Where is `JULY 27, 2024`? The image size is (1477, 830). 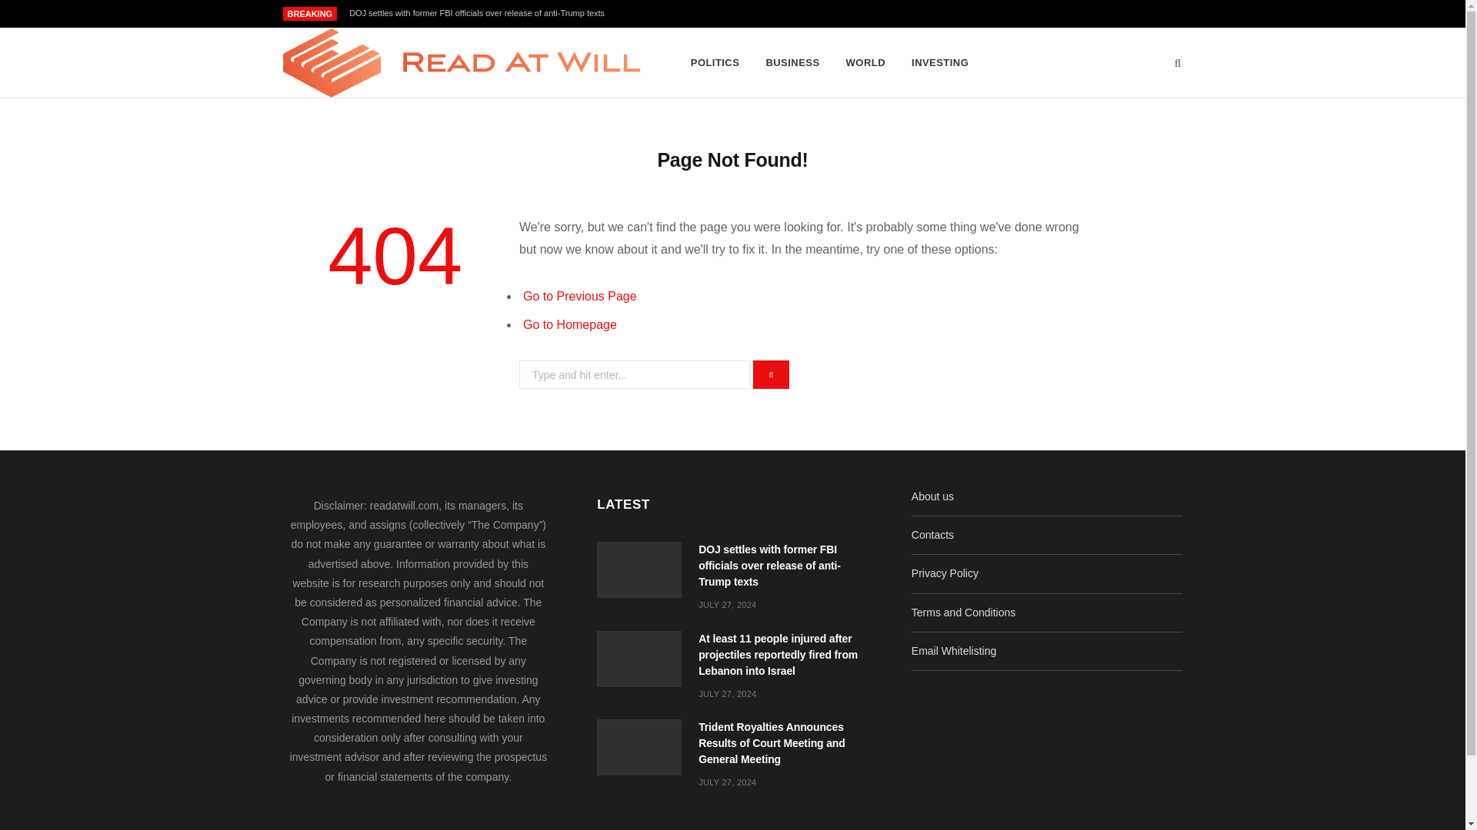
JULY 27, 2024 is located at coordinates (728, 782).